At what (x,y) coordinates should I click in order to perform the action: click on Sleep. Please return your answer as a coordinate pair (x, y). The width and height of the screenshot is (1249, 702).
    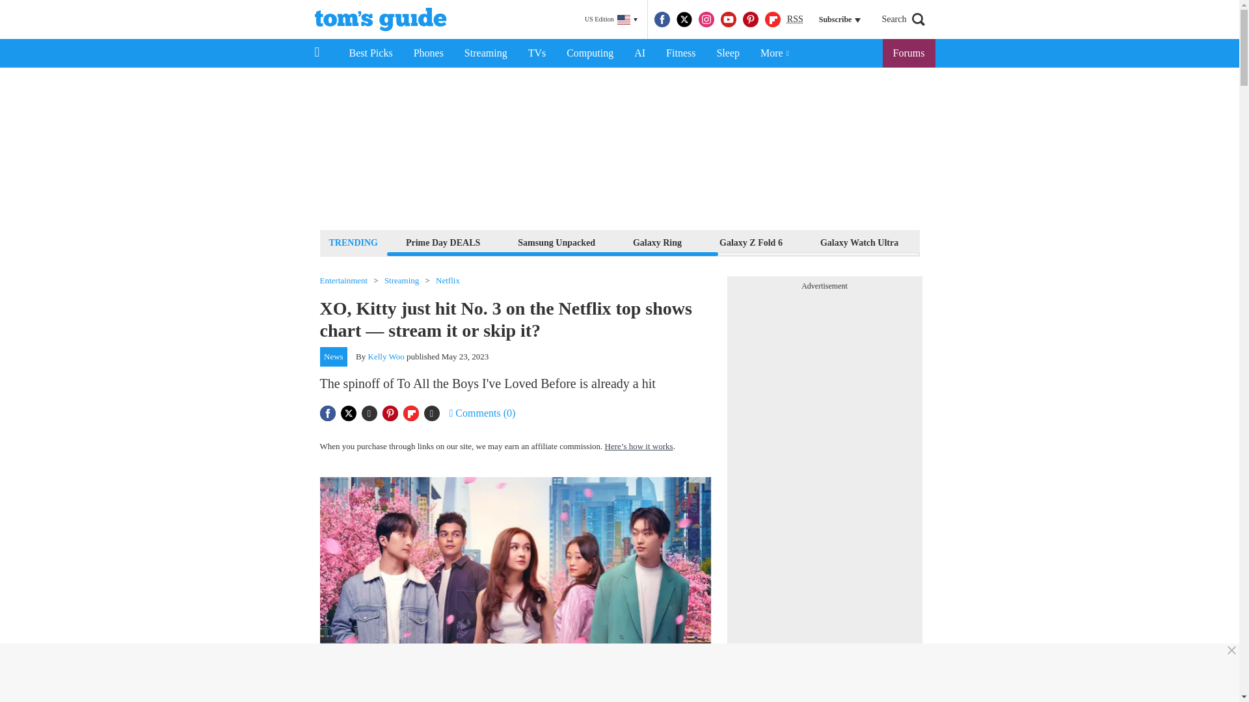
    Looking at the image, I should click on (727, 53).